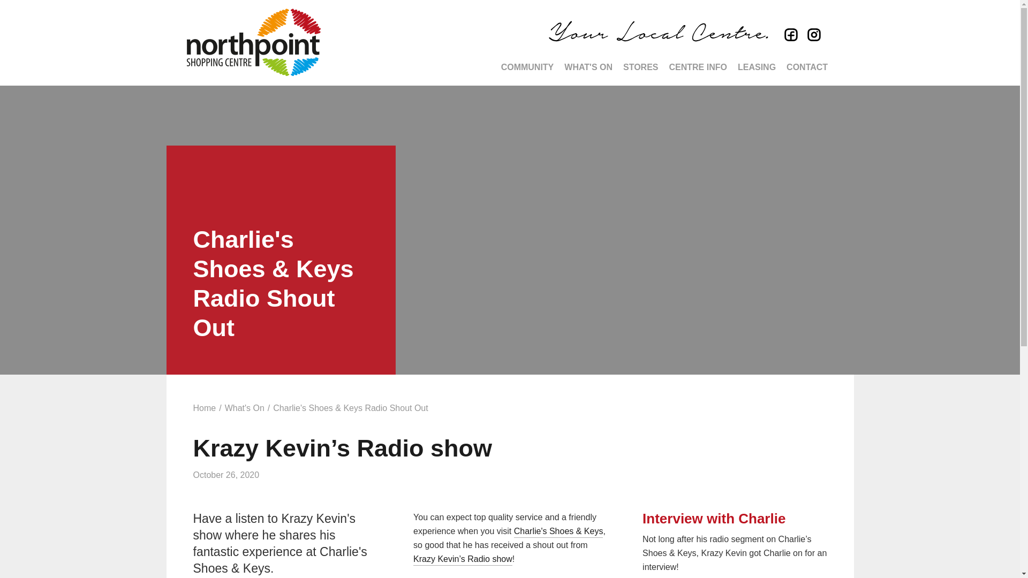 This screenshot has width=1028, height=578. Describe the element at coordinates (757, 67) in the screenshot. I see `LEASING` at that location.